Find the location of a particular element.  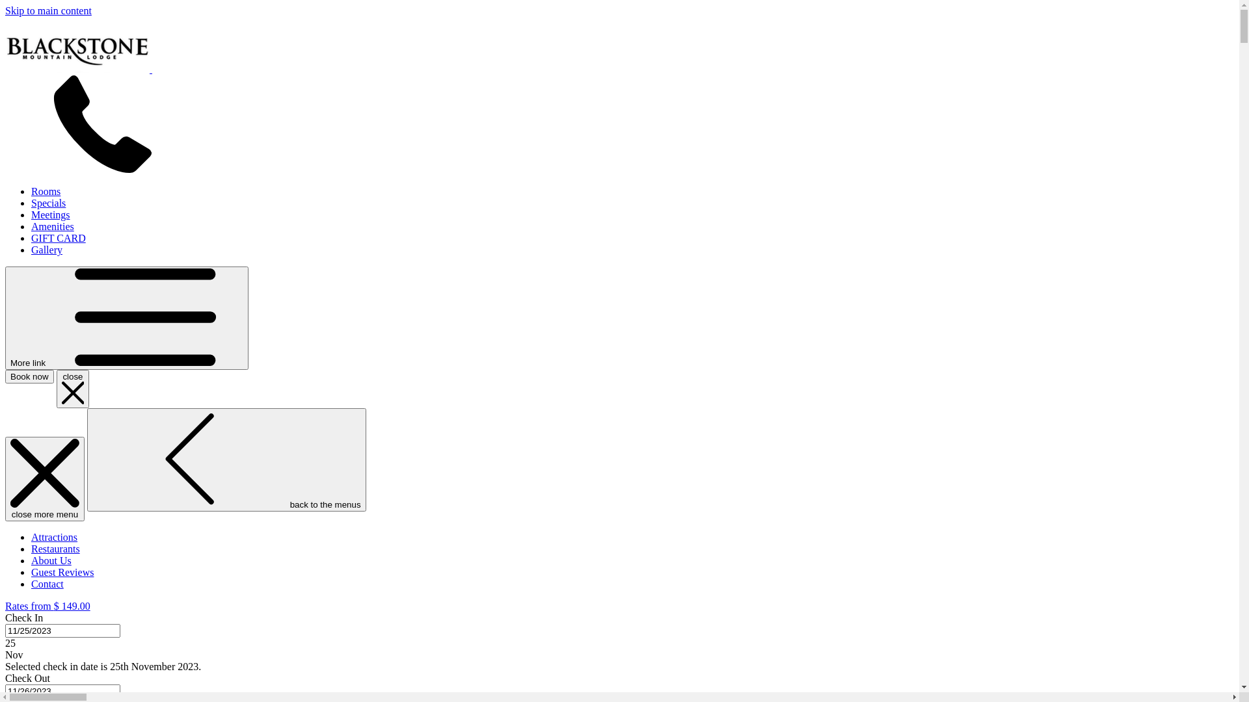

About Us is located at coordinates (51, 560).